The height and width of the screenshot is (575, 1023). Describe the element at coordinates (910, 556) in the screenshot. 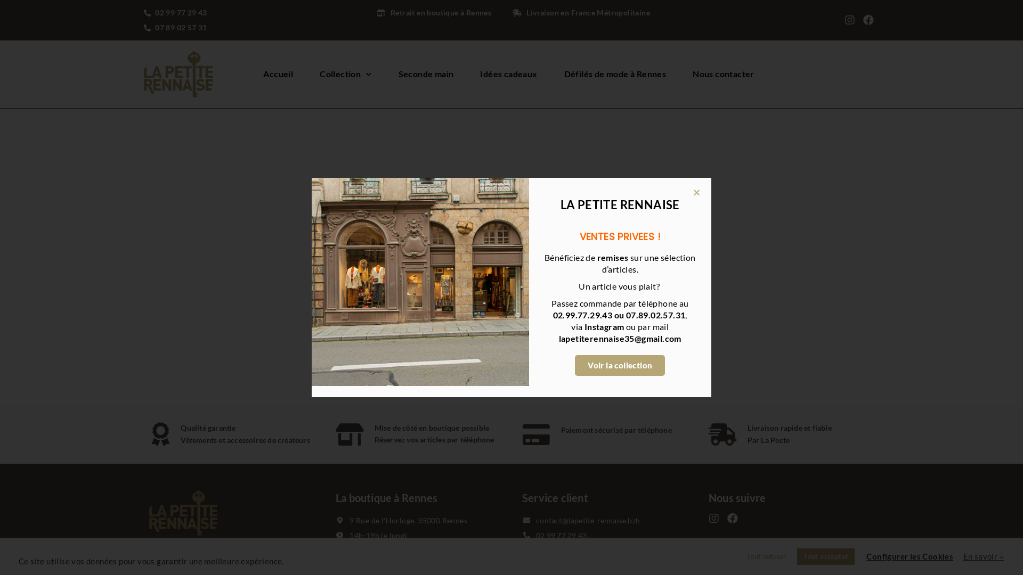

I see `Configurer les Cookies` at that location.